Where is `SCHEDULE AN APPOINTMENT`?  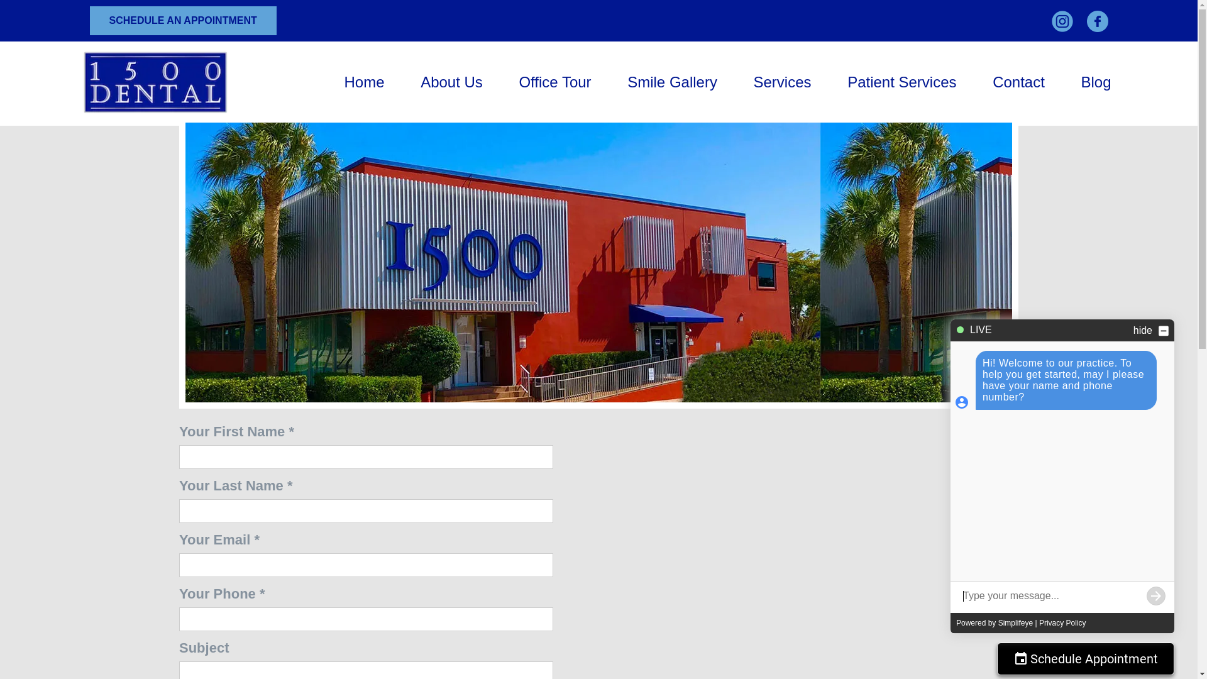 SCHEDULE AN APPOINTMENT is located at coordinates (182, 21).